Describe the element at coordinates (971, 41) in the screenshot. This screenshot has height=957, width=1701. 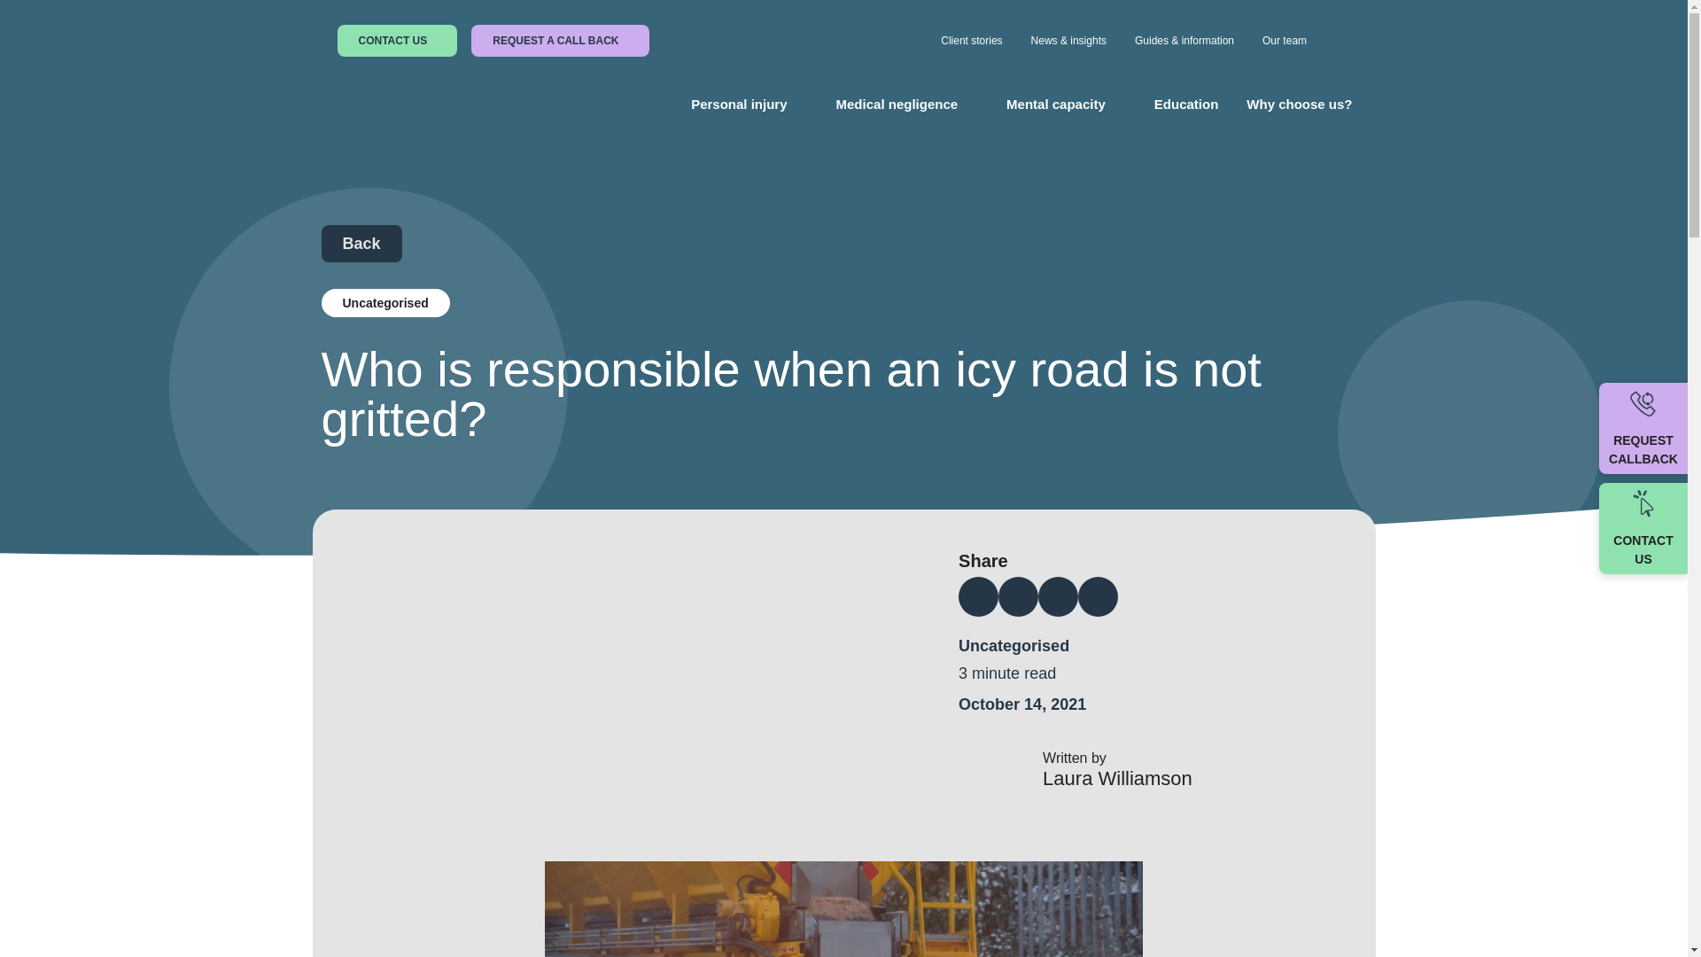
I see `Client stories` at that location.